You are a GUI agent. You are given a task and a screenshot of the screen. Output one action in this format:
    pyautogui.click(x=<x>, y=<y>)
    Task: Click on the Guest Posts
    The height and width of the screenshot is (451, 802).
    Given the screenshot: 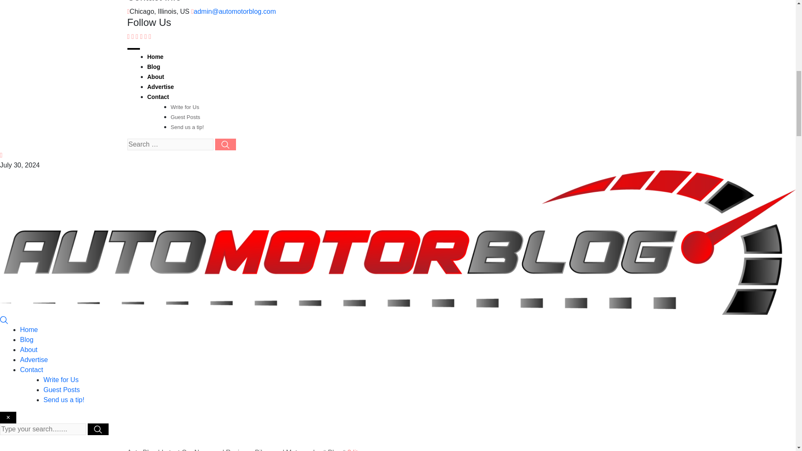 What is the action you would take?
    pyautogui.click(x=185, y=117)
    